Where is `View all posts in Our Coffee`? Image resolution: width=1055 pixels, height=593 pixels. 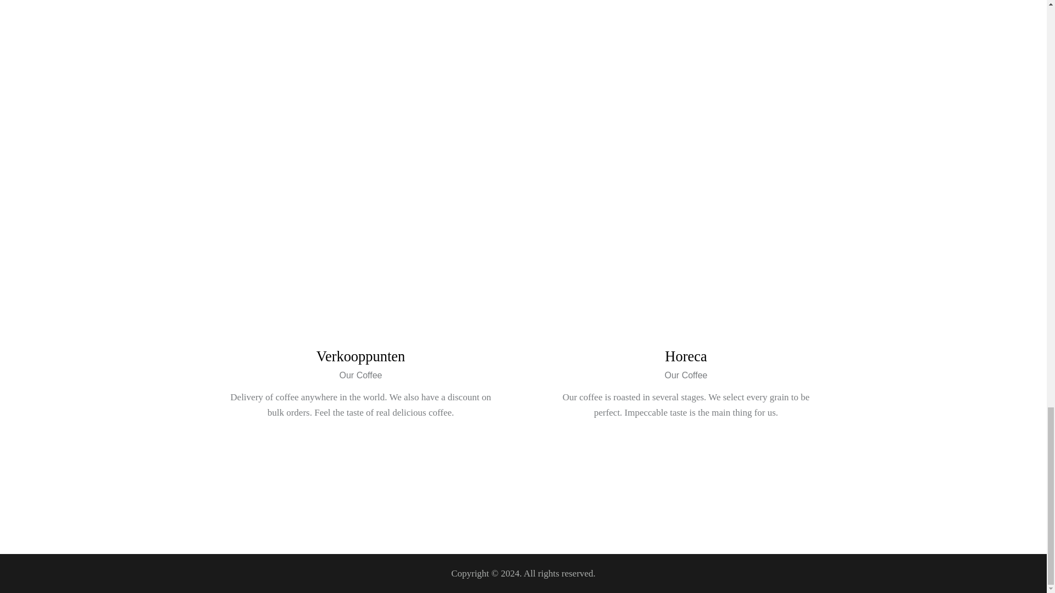 View all posts in Our Coffee is located at coordinates (686, 376).